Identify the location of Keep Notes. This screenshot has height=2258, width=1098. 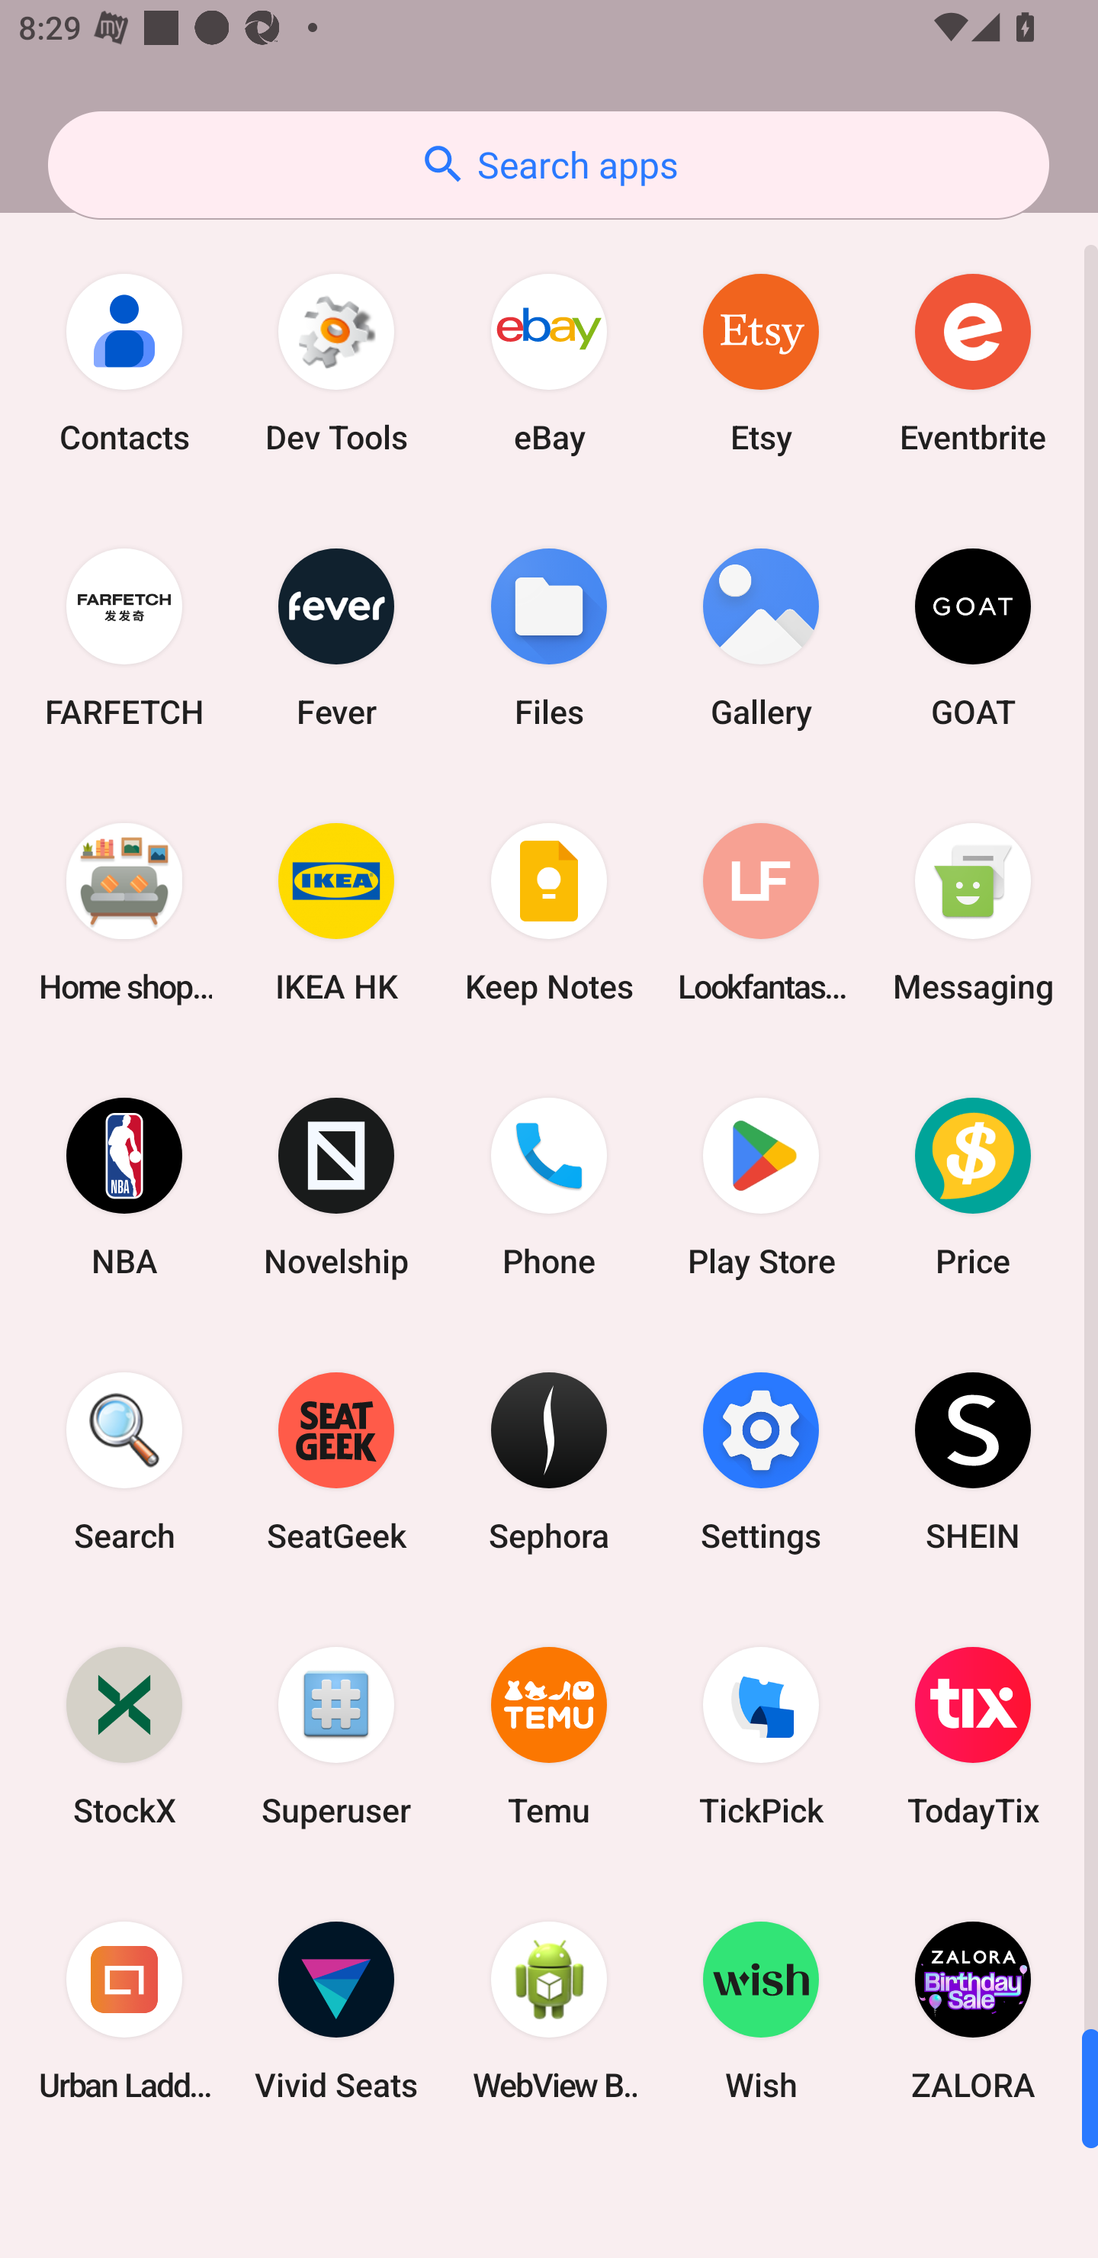
(549, 912).